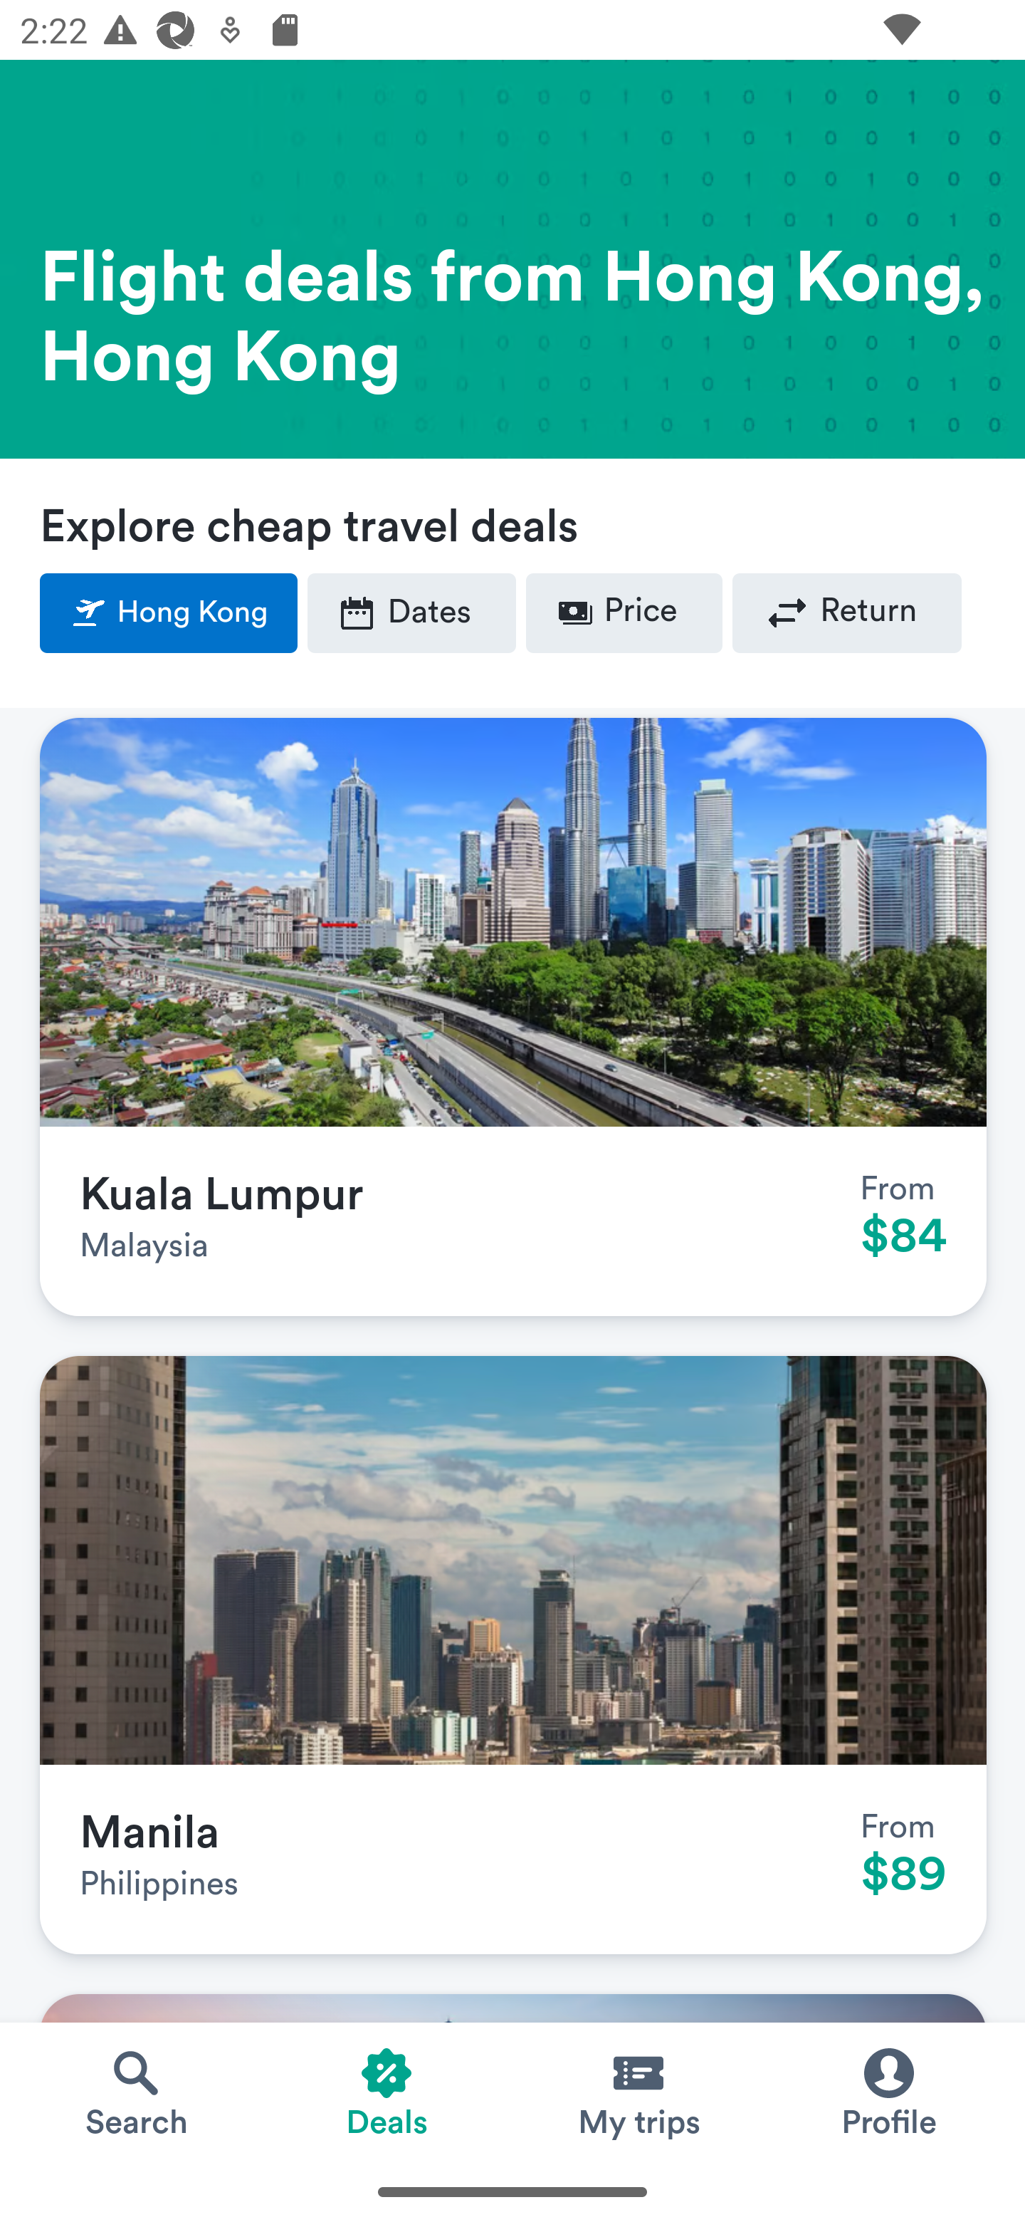 The width and height of the screenshot is (1025, 2222). Describe the element at coordinates (514, 1655) in the screenshot. I see `Manila Manila Philippines From $89` at that location.